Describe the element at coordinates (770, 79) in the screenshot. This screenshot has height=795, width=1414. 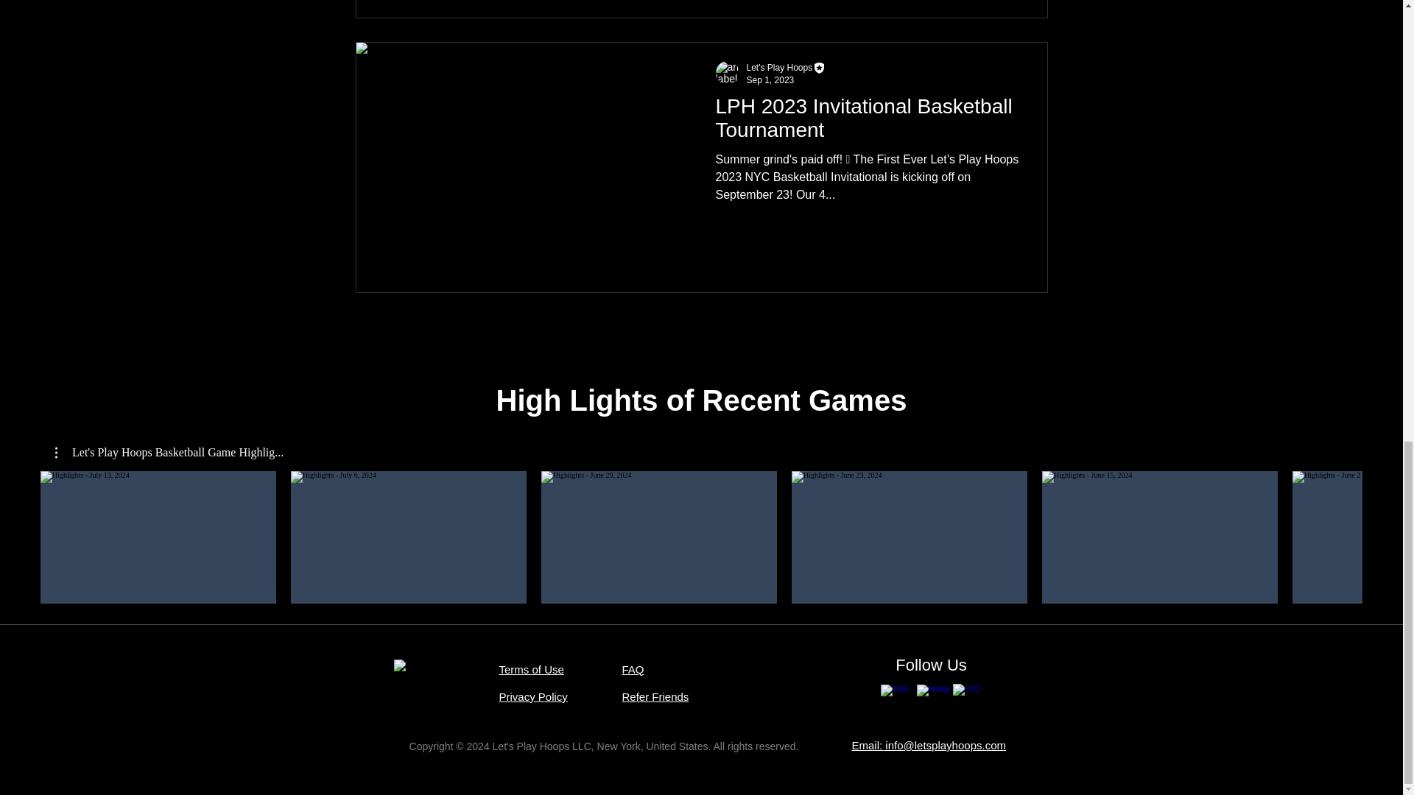
I see `Sep 1, 2023` at that location.